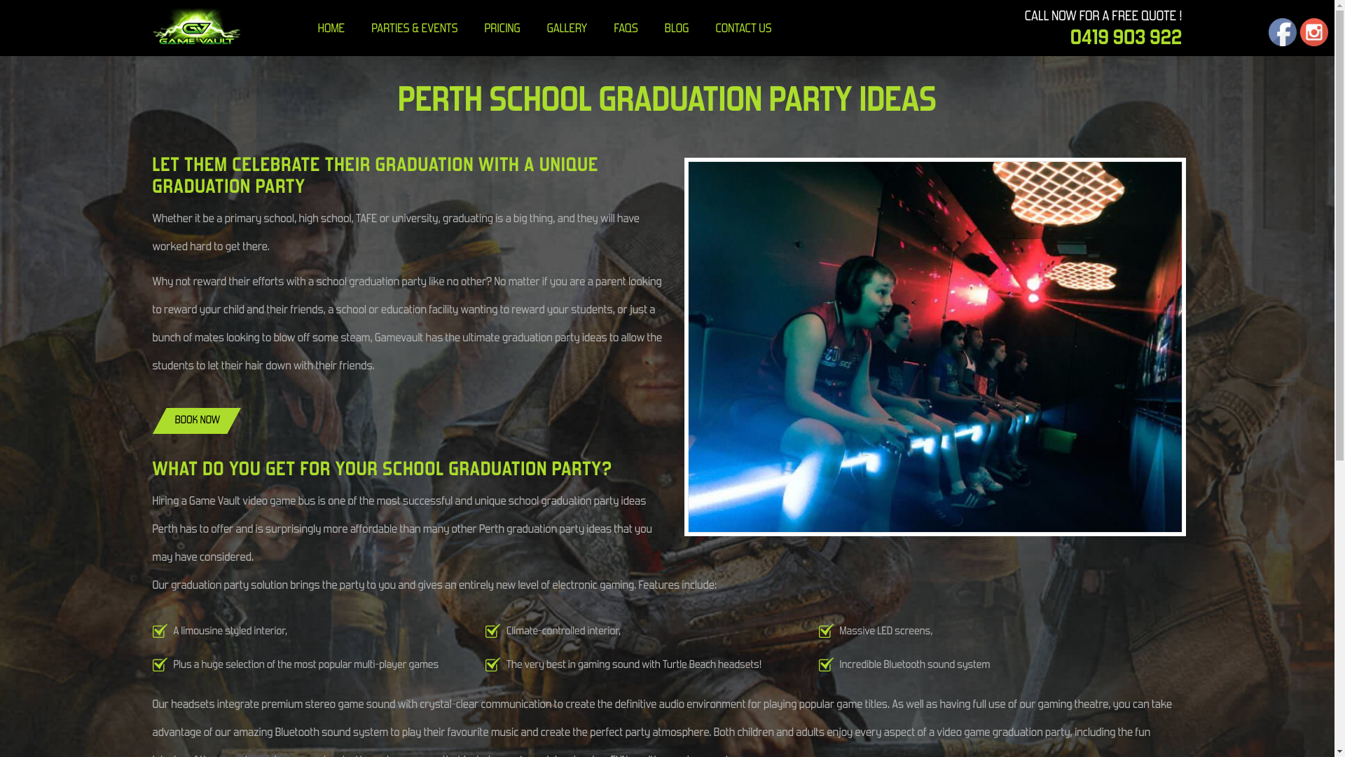 This screenshot has height=757, width=1345. I want to click on GALLERY, so click(567, 28).